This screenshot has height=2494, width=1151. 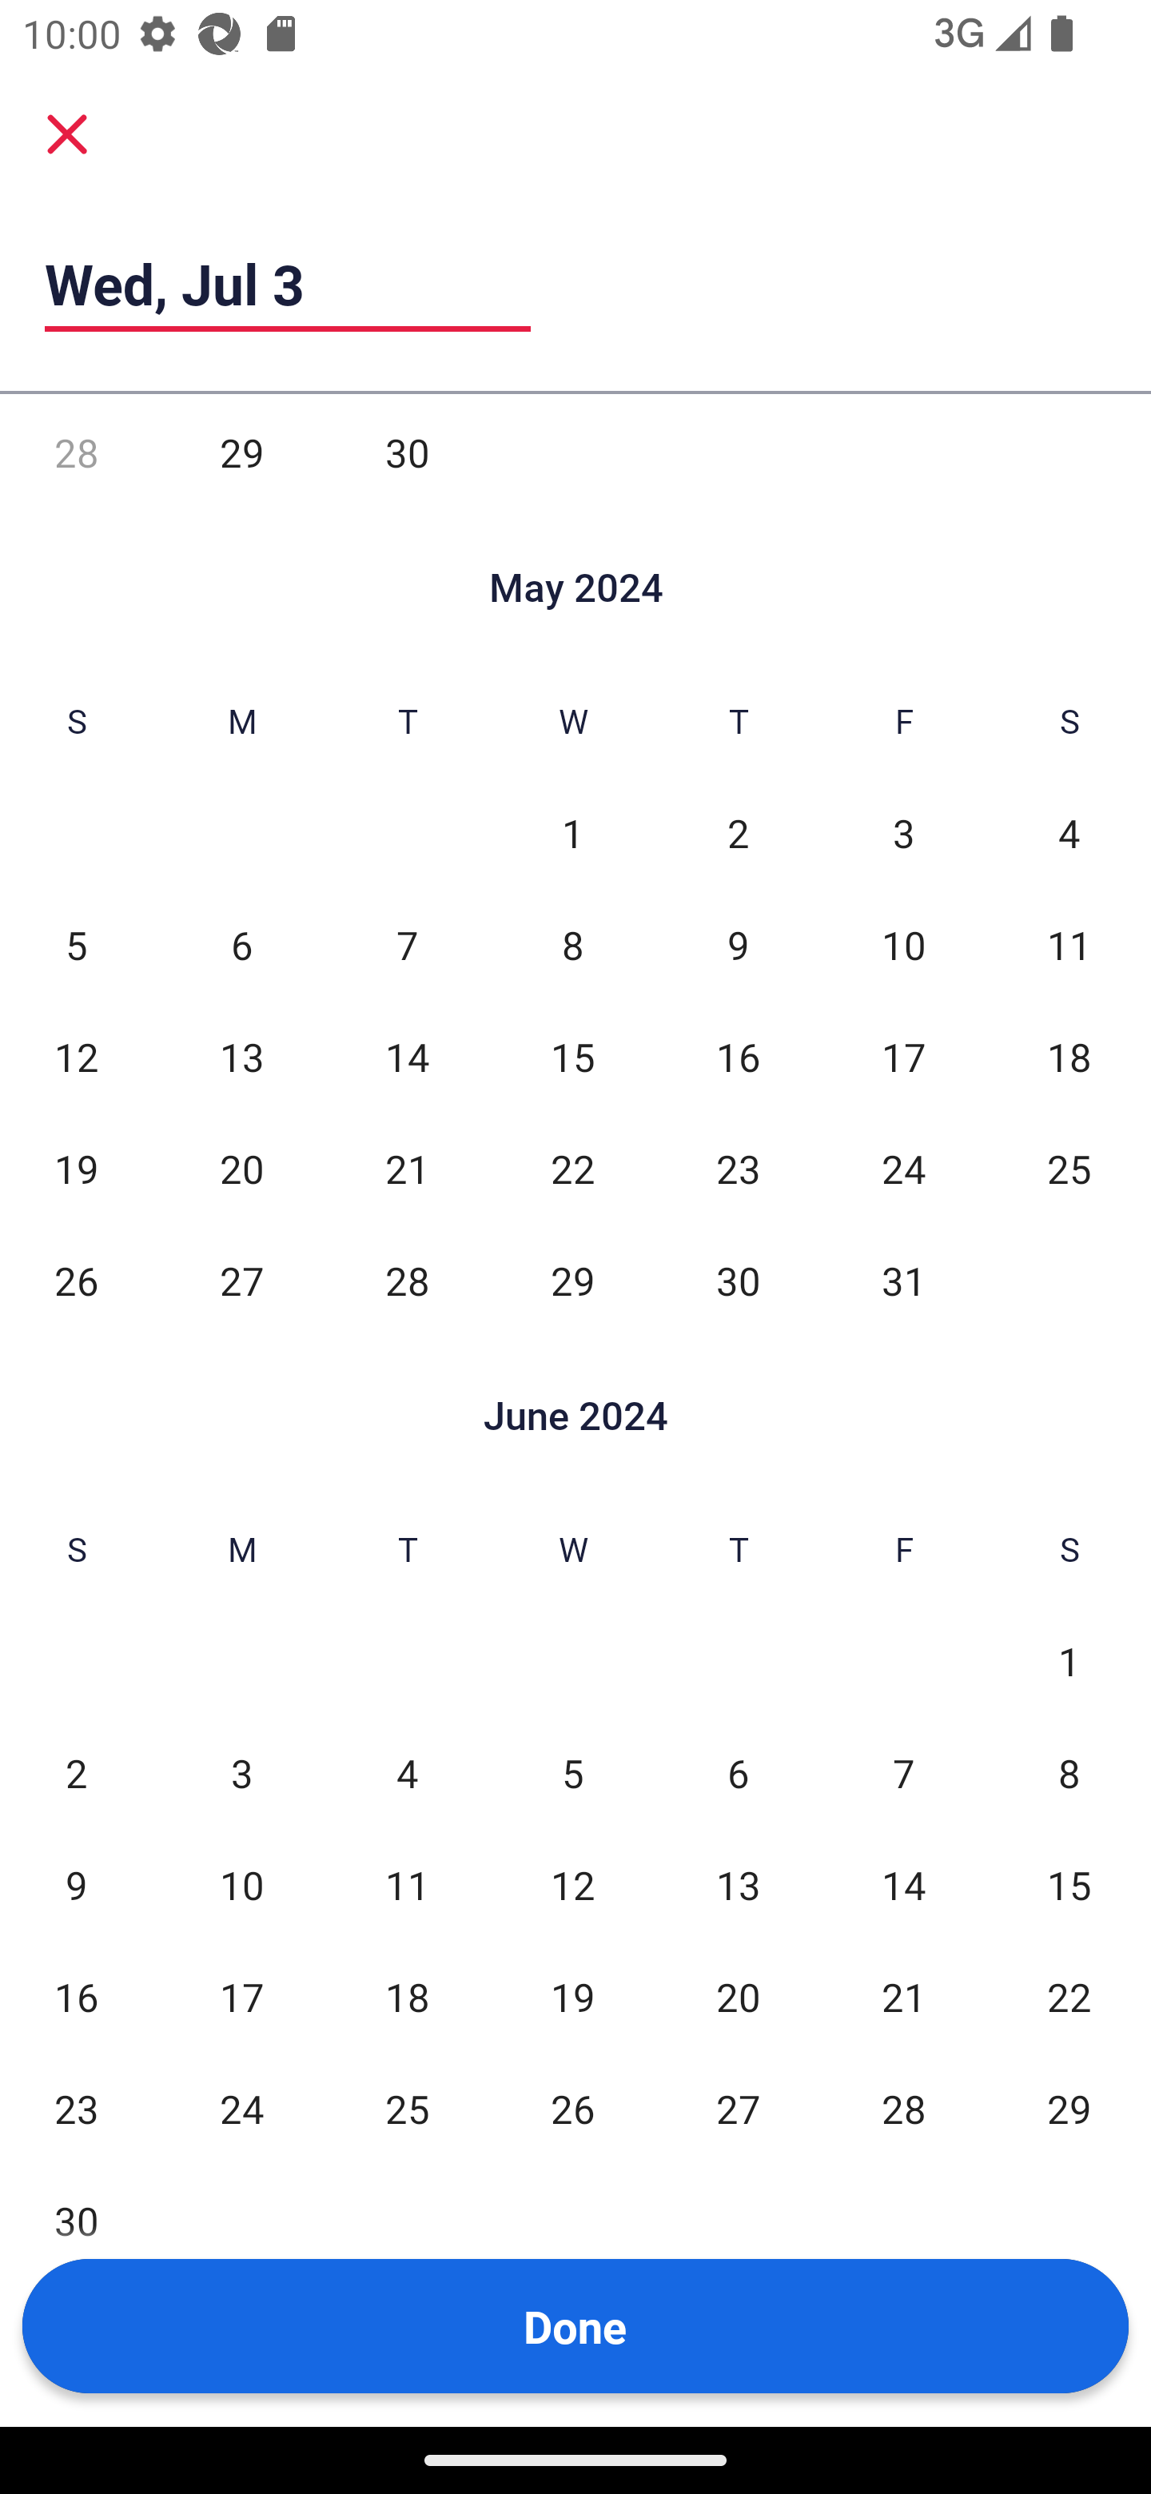 What do you see at coordinates (76, 452) in the screenshot?
I see `28 Sun, Apr 28, Not Selected` at bounding box center [76, 452].